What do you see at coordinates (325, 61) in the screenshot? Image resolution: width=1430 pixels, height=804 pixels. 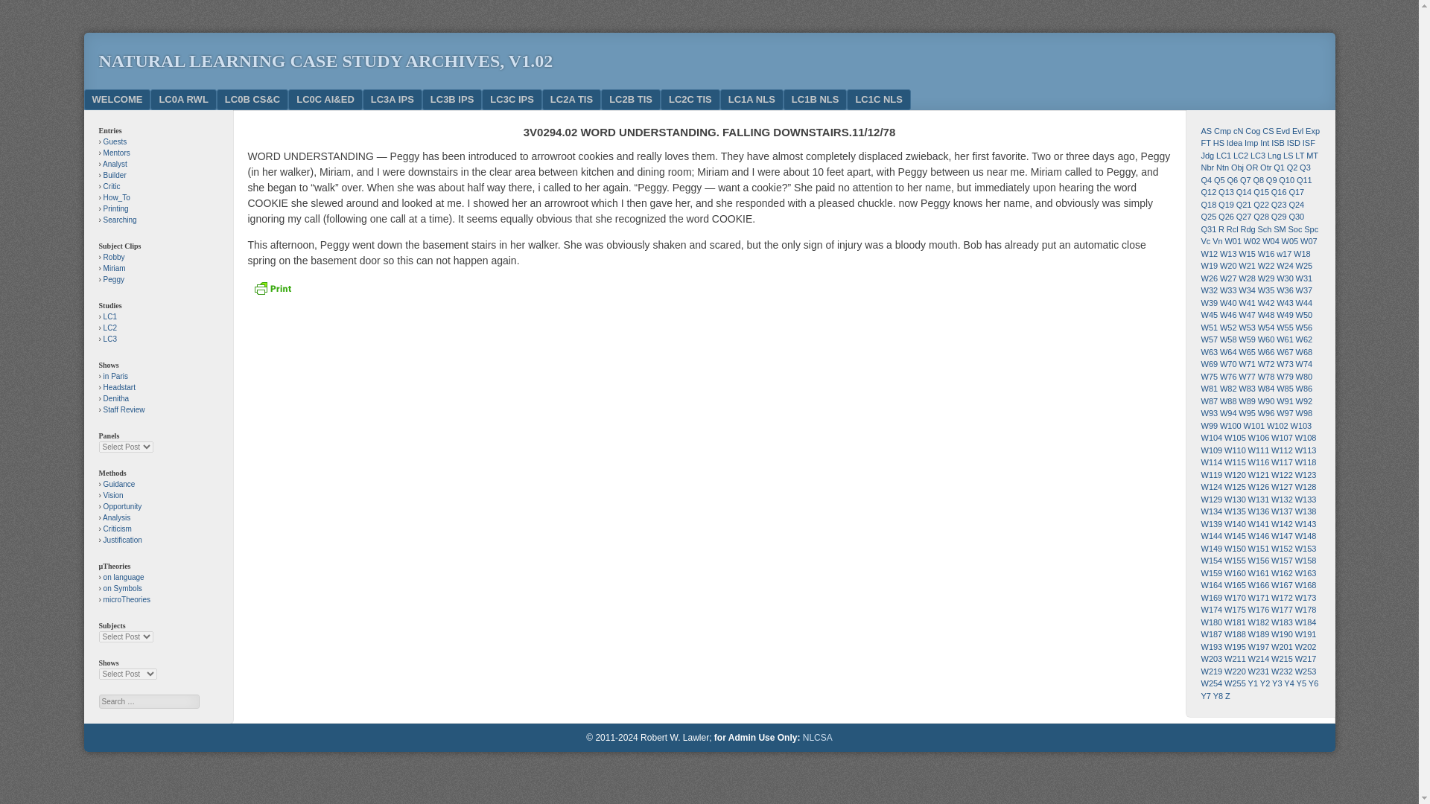 I see `NATURAL LEARNING CASE STUDY ARCHIVES, V1.02` at bounding box center [325, 61].